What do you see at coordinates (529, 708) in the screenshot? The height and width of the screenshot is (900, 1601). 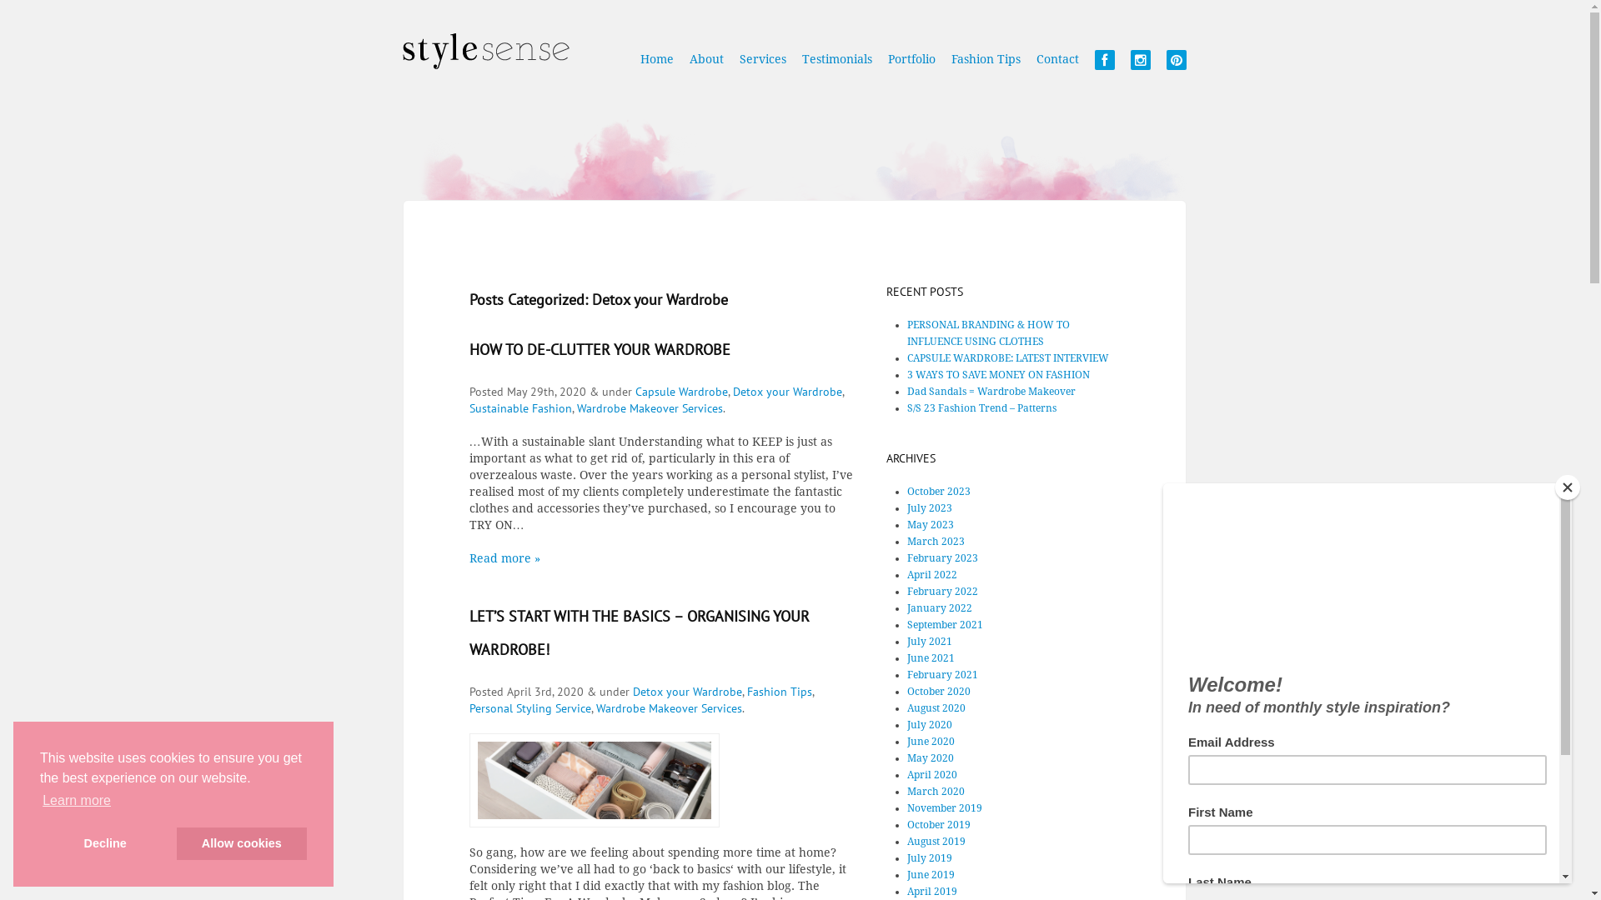 I see `Personal Styling Service` at bounding box center [529, 708].